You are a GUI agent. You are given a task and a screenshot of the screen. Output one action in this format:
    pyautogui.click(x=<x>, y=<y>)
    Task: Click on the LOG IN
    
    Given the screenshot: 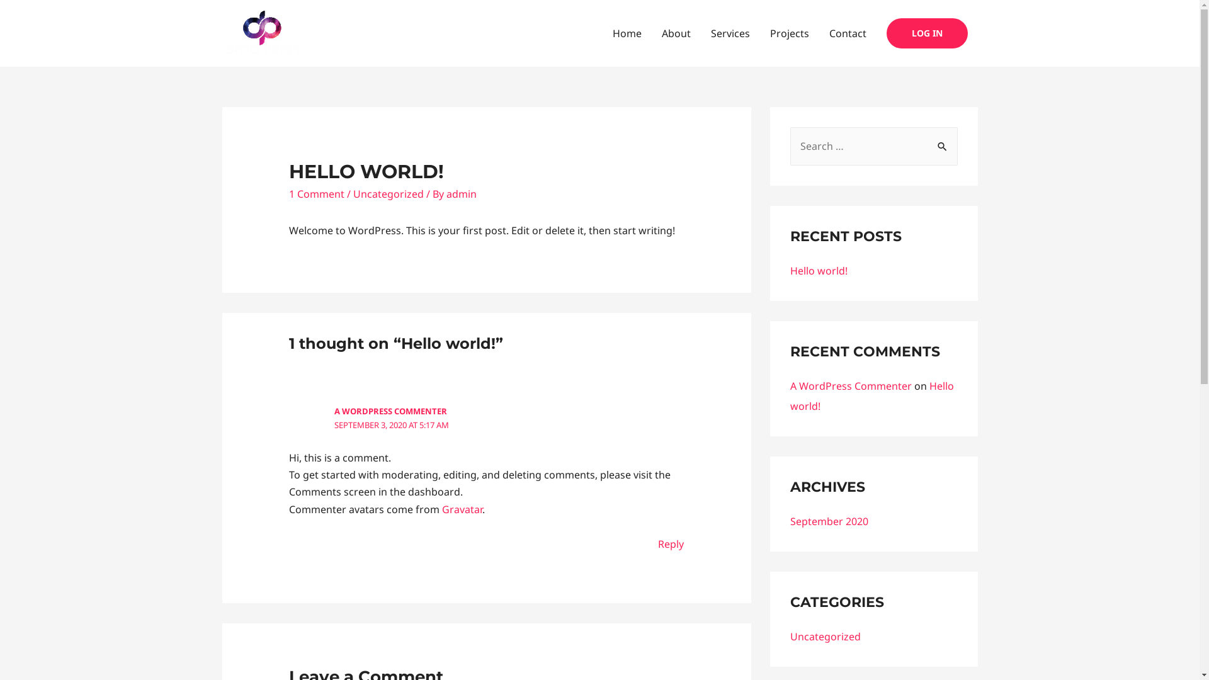 What is the action you would take?
    pyautogui.click(x=927, y=33)
    